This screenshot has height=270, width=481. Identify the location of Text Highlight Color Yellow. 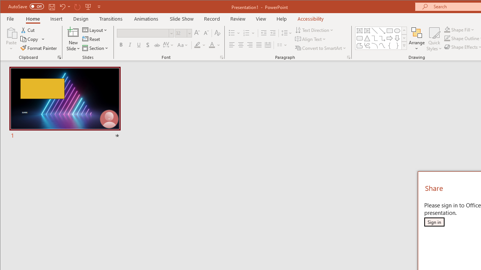
(197, 45).